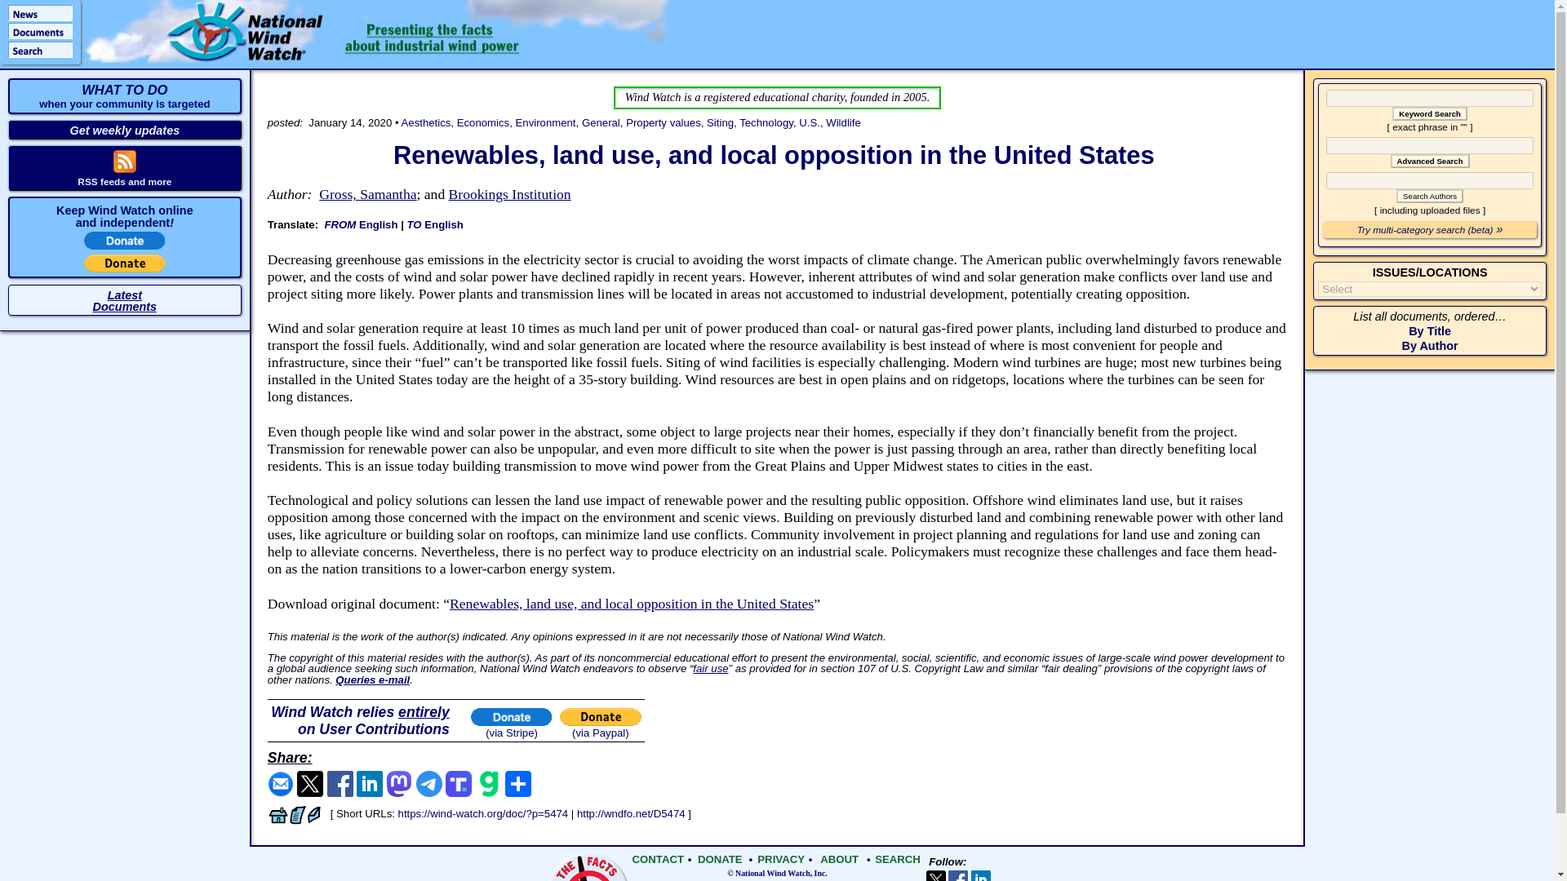  What do you see at coordinates (545, 122) in the screenshot?
I see `Environment` at bounding box center [545, 122].